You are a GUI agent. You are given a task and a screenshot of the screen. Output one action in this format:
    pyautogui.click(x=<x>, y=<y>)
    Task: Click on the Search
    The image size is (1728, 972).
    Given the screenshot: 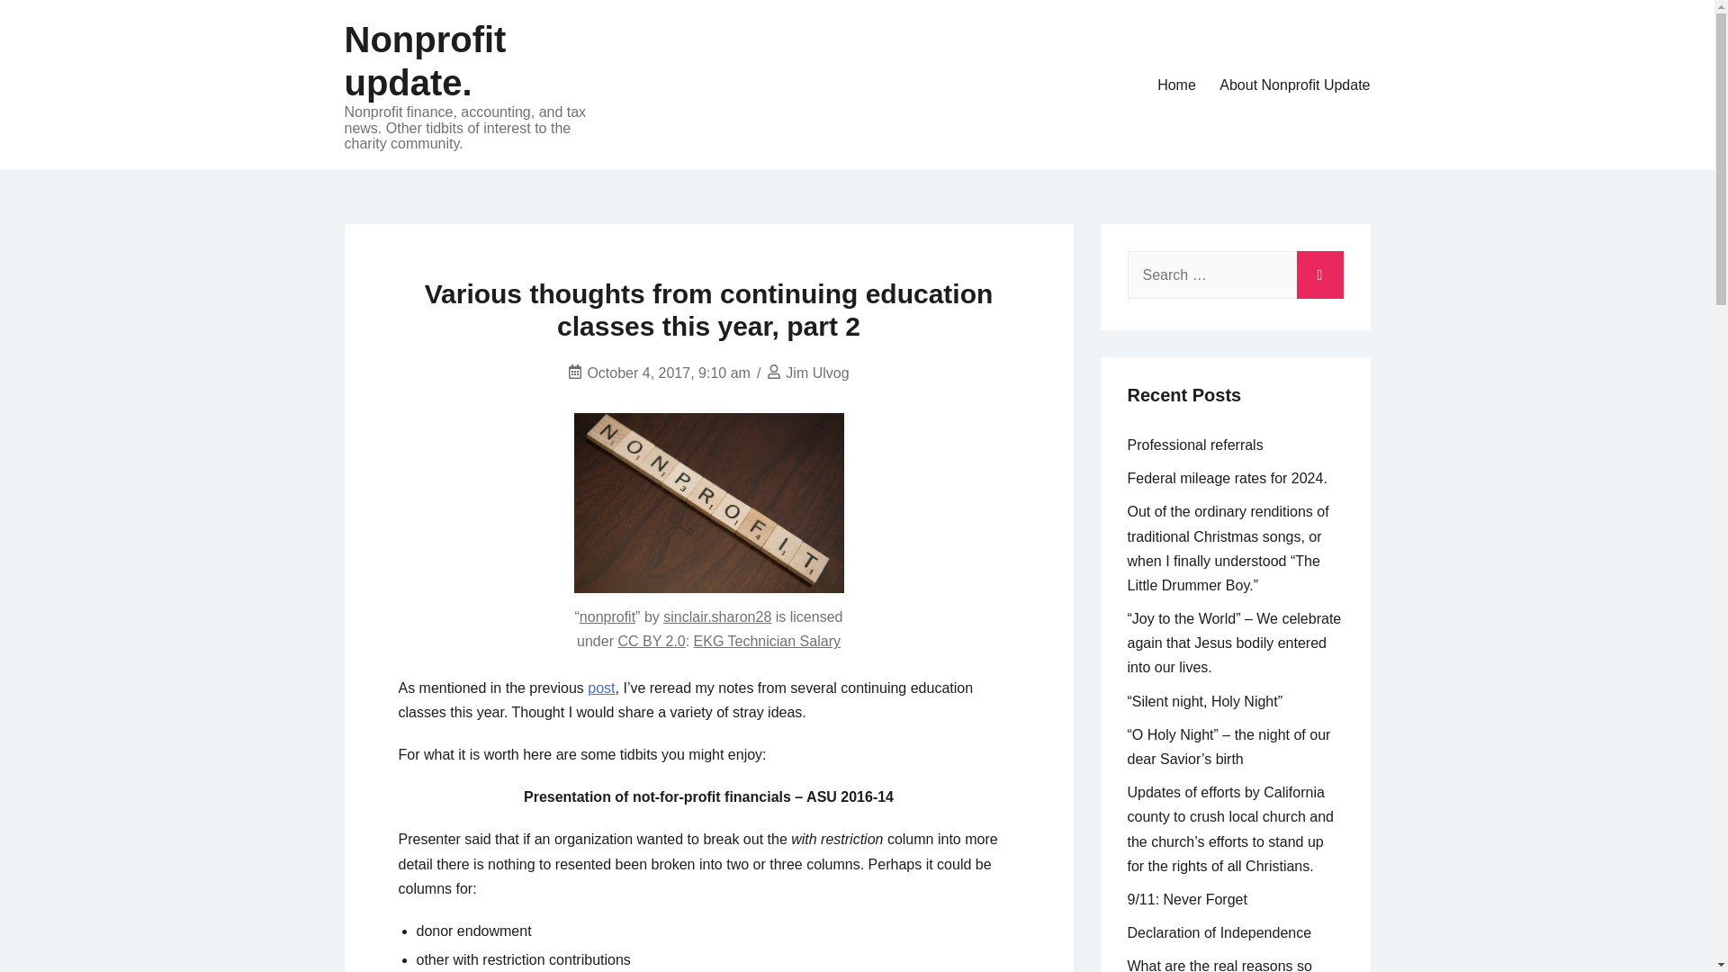 What is the action you would take?
    pyautogui.click(x=1319, y=270)
    